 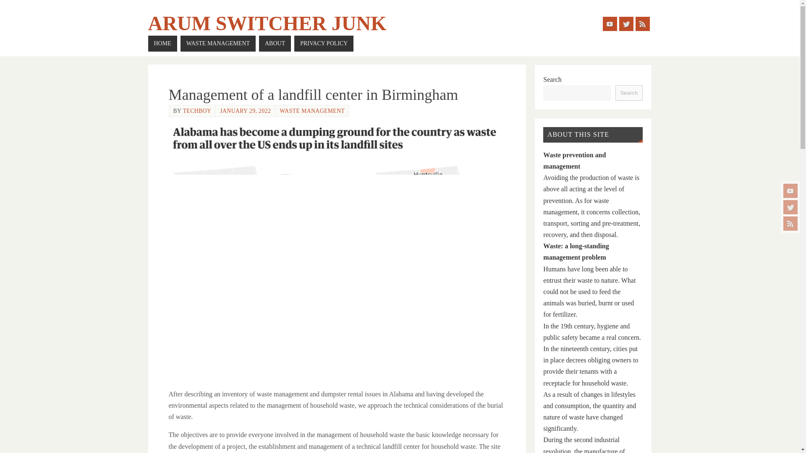 I want to click on JANUARY 29, 2022, so click(x=245, y=111).